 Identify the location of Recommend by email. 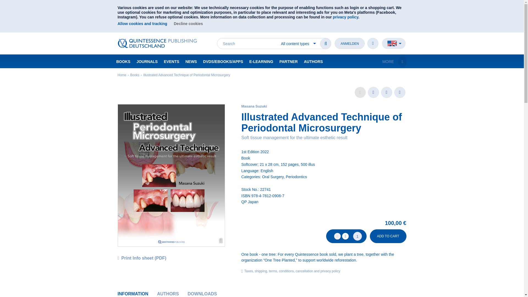
(400, 92).